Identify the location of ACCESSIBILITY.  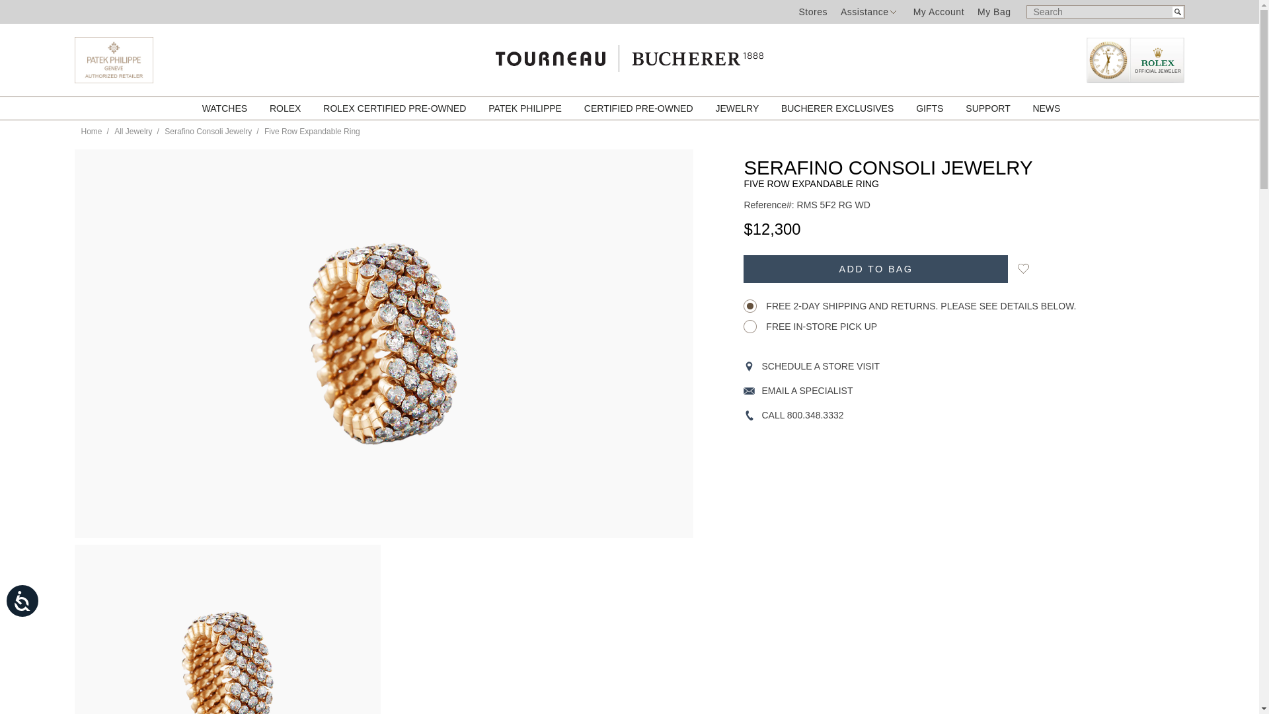
(34, 613).